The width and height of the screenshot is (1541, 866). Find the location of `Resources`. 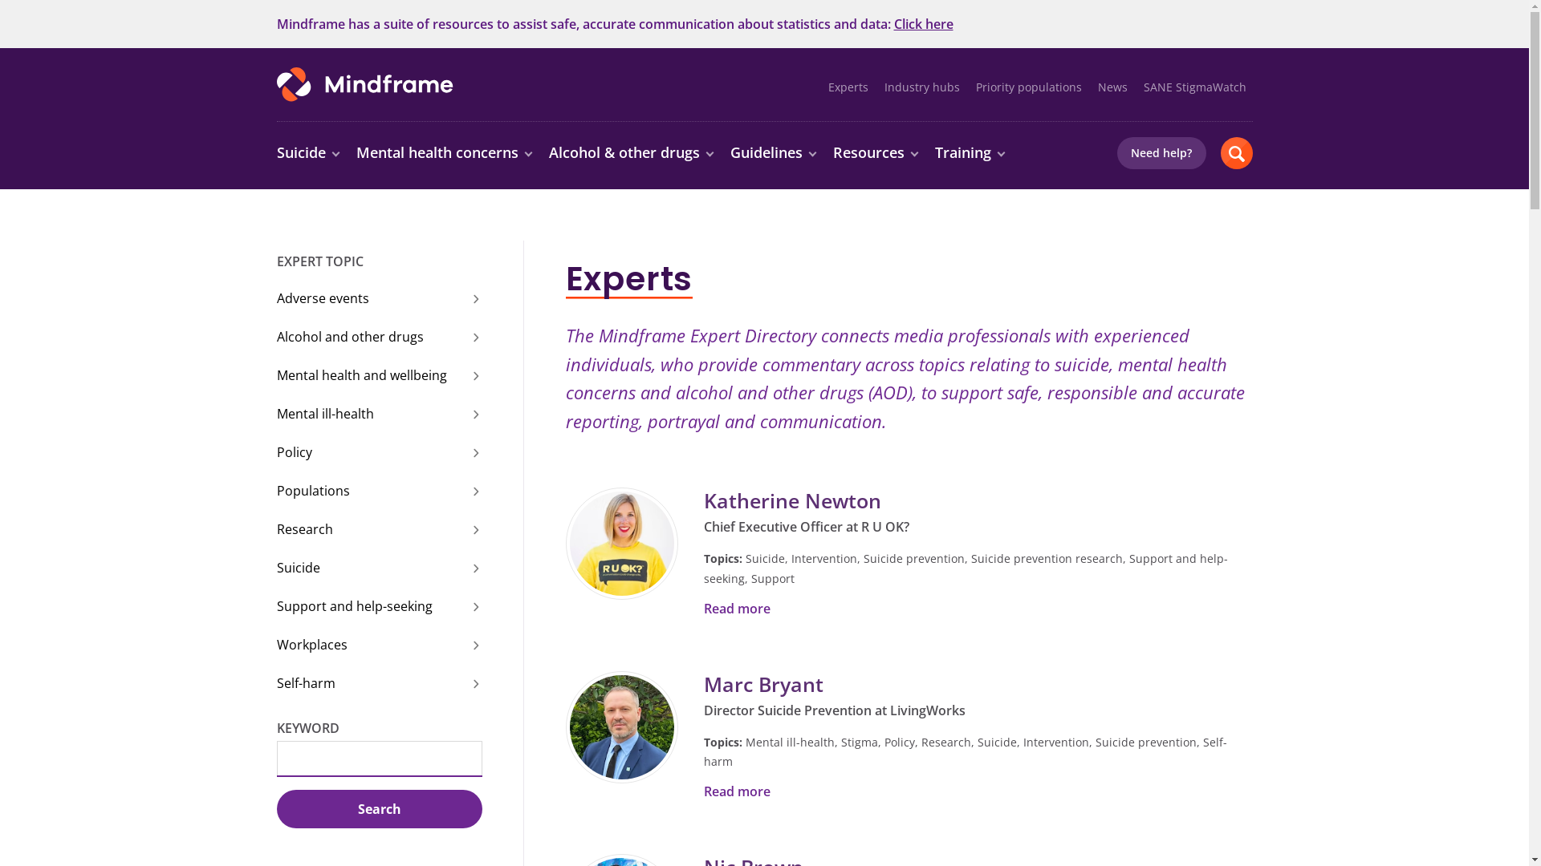

Resources is located at coordinates (876, 153).